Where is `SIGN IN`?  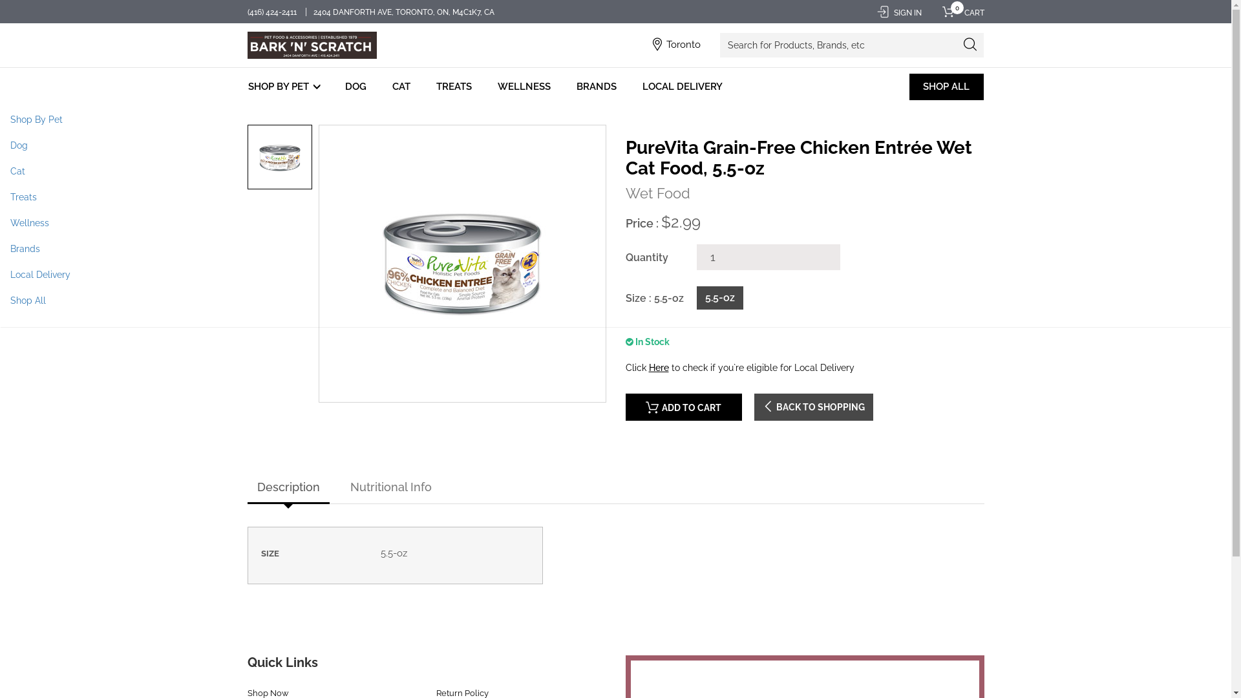
SIGN IN is located at coordinates (898, 13).